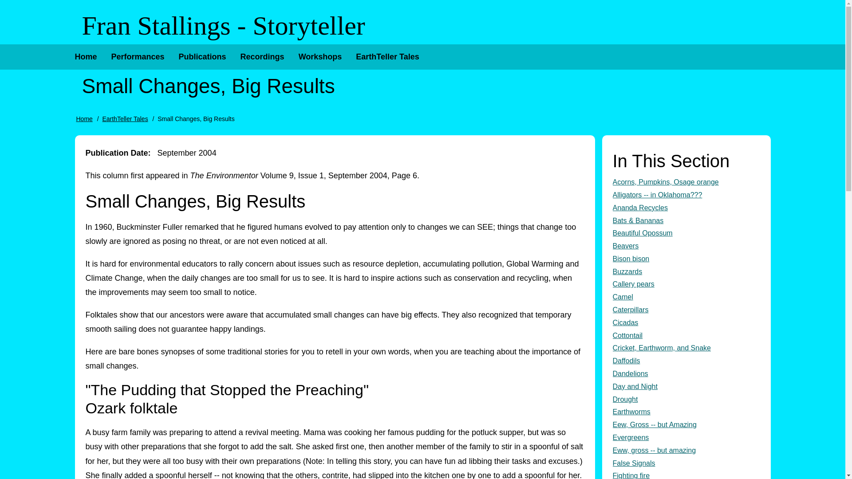  What do you see at coordinates (686, 233) in the screenshot?
I see `Beautiful Opossum` at bounding box center [686, 233].